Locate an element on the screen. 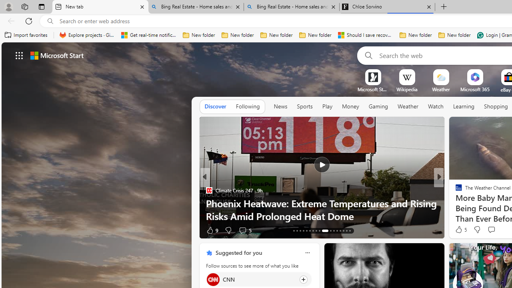 Image resolution: width=512 pixels, height=288 pixels. AutomationID: tab-18 is located at coordinates (310, 230).